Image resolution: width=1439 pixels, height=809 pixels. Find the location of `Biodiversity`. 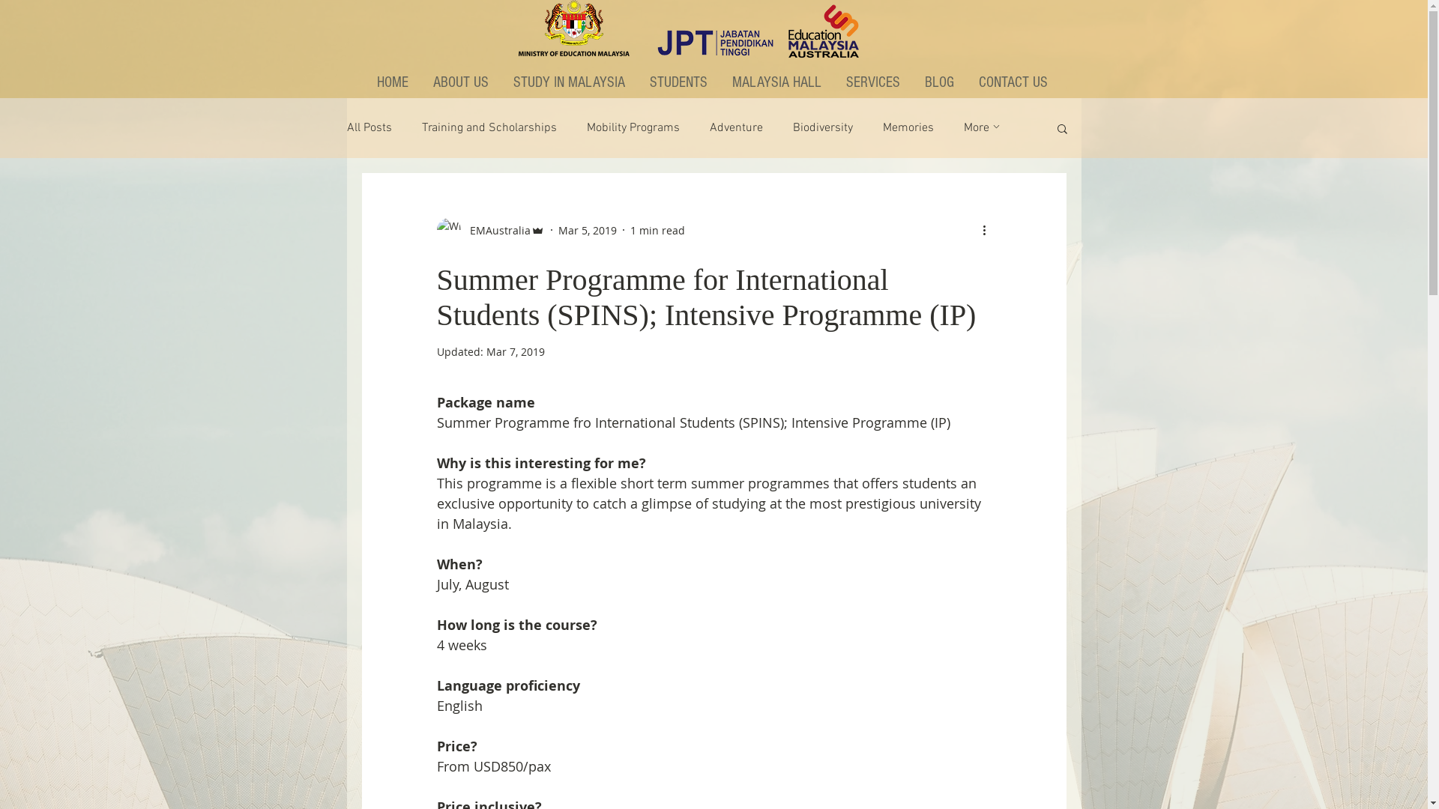

Biodiversity is located at coordinates (823, 128).